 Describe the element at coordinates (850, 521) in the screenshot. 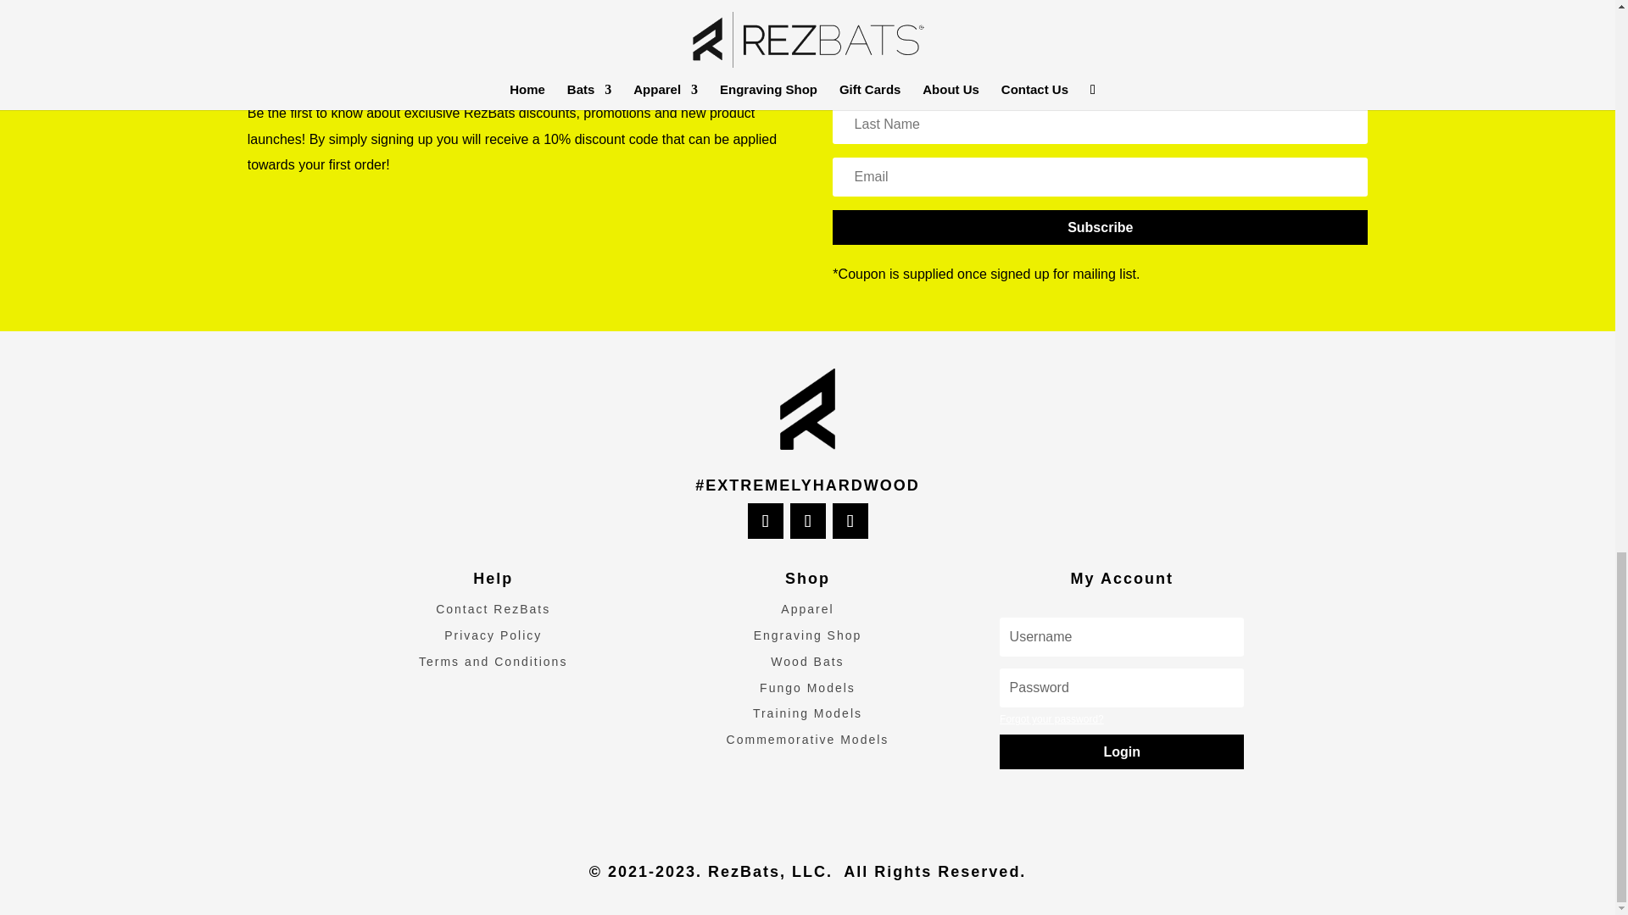

I see `Follow on Instagram` at that location.